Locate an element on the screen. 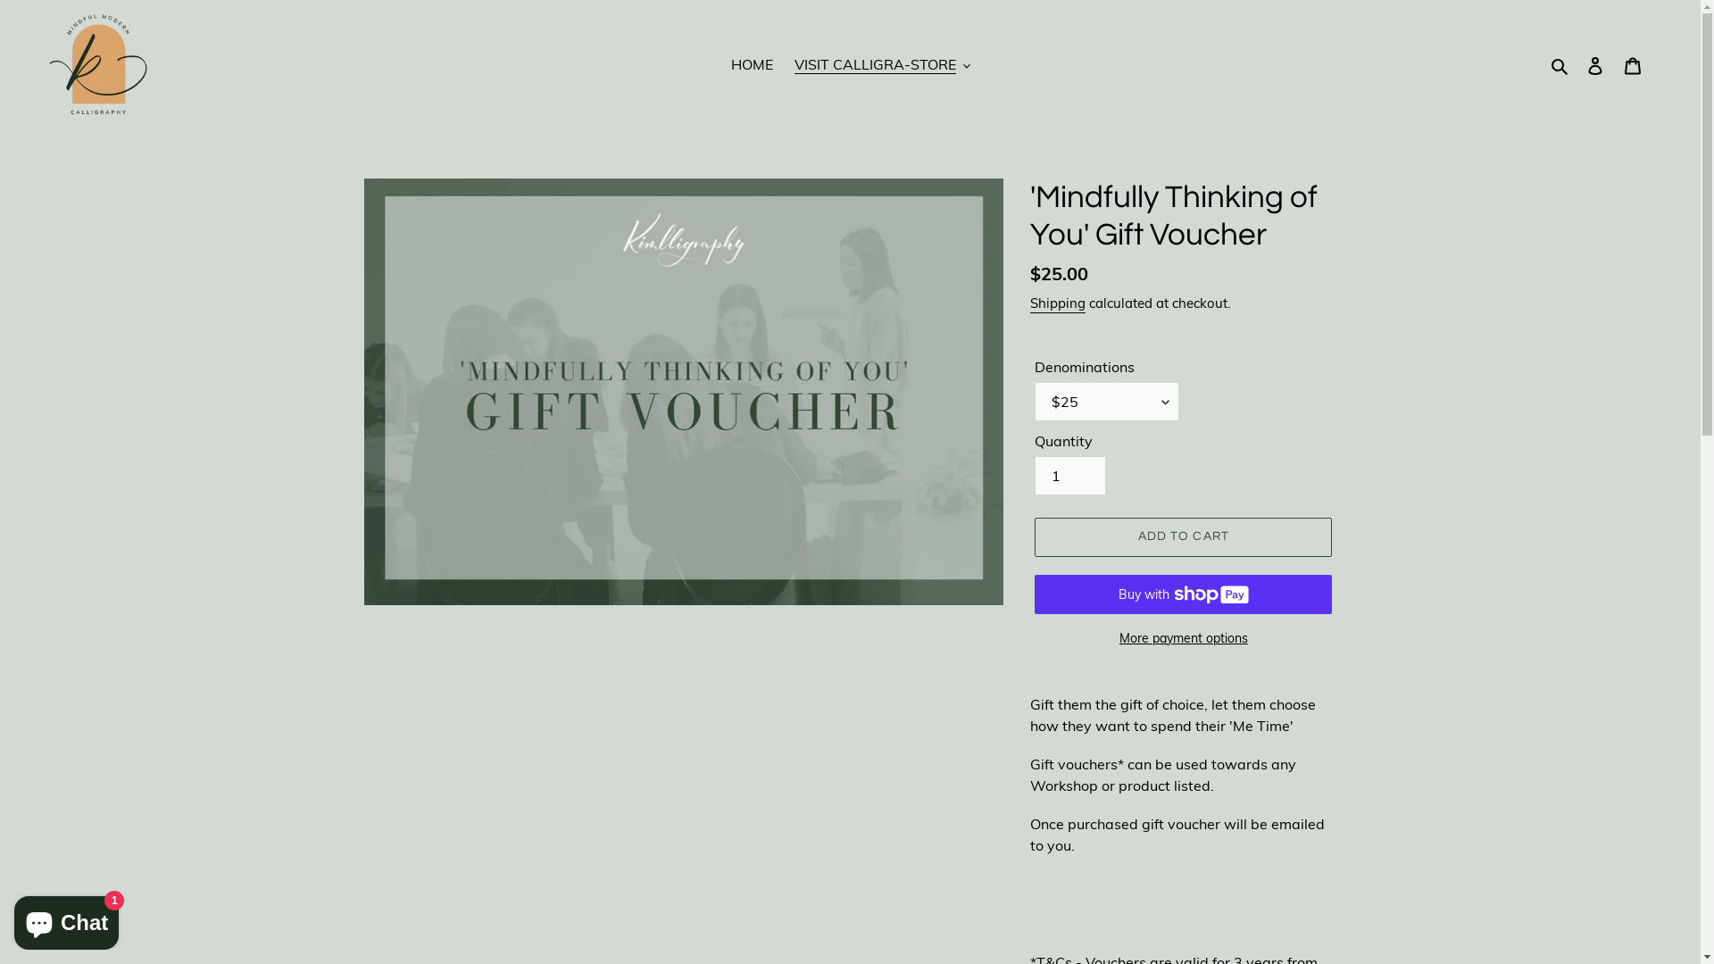 Image resolution: width=1714 pixels, height=964 pixels. VISIT CALLIGRA-STORE is located at coordinates (882, 64).